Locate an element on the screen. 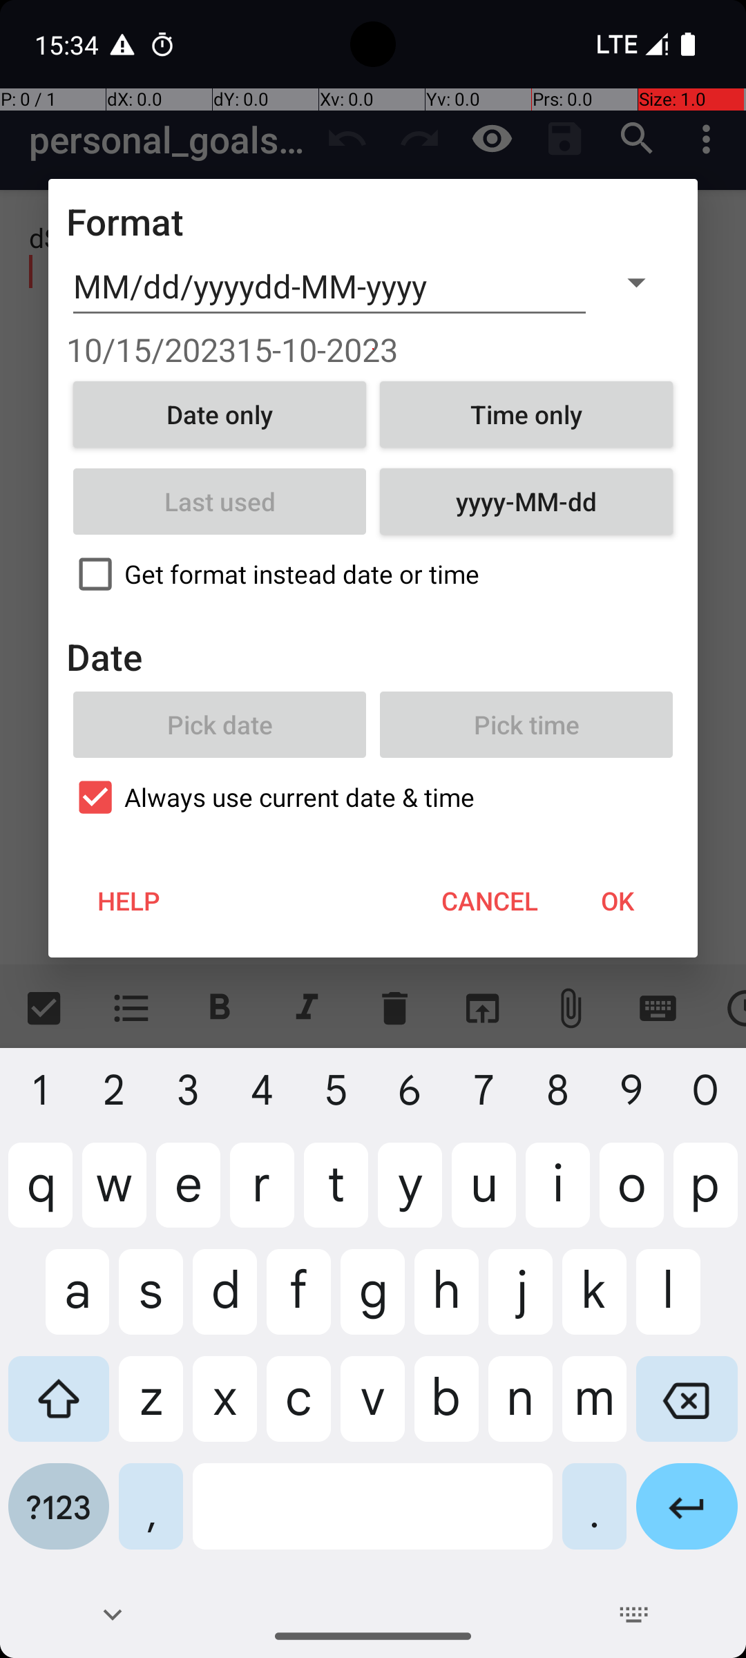  Time only is located at coordinates (526, 414).